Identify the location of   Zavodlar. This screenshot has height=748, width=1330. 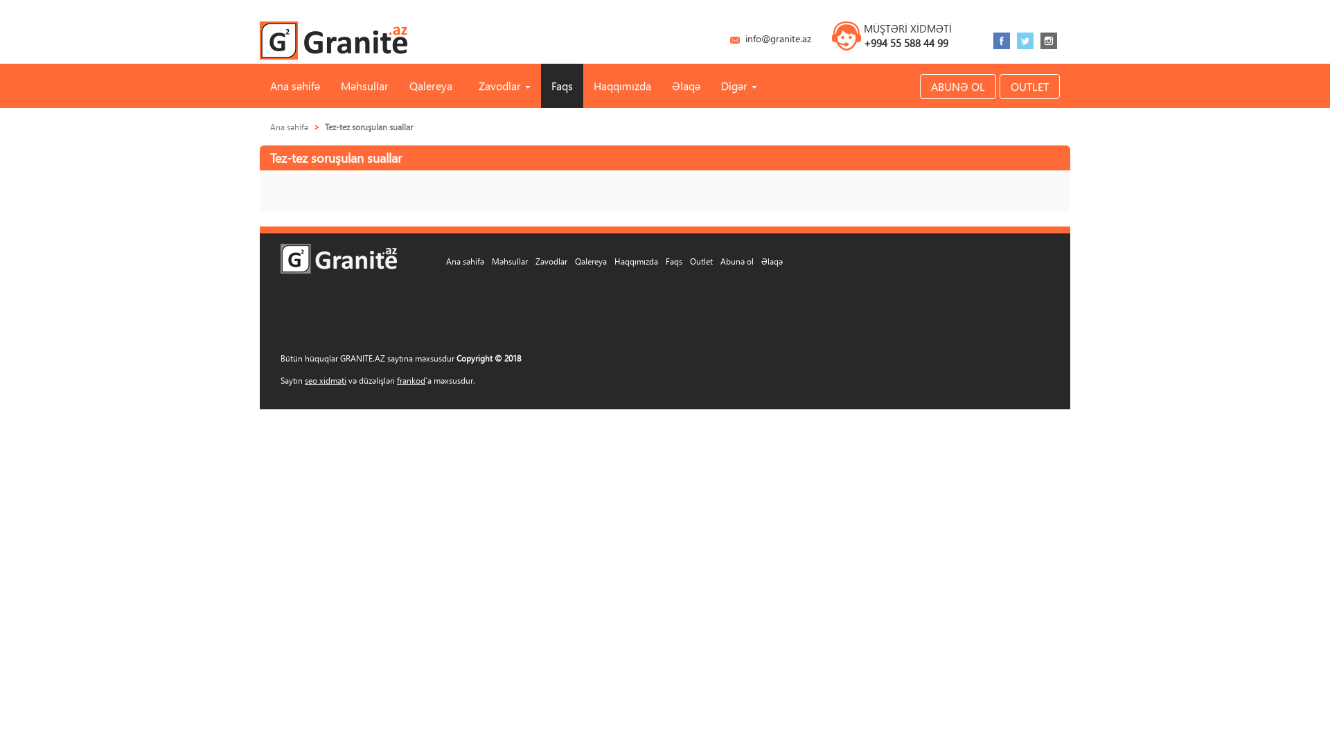
(502, 86).